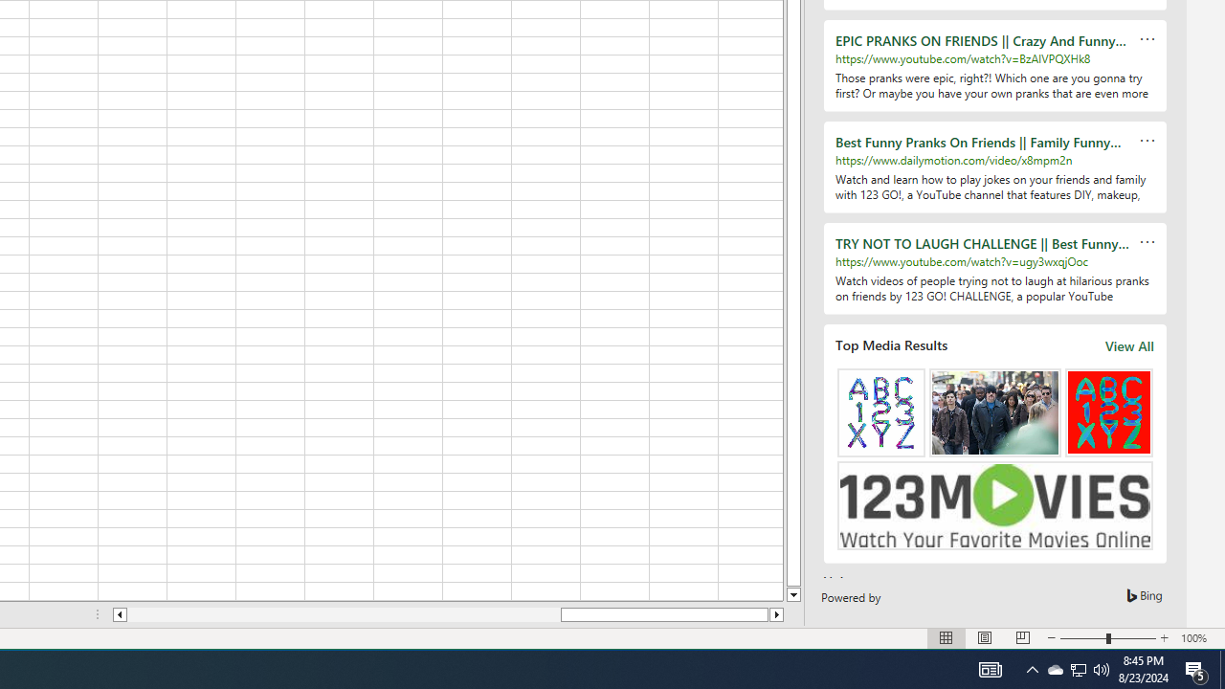 The image size is (1225, 689). What do you see at coordinates (1023, 638) in the screenshot?
I see `Page Break Preview` at bounding box center [1023, 638].